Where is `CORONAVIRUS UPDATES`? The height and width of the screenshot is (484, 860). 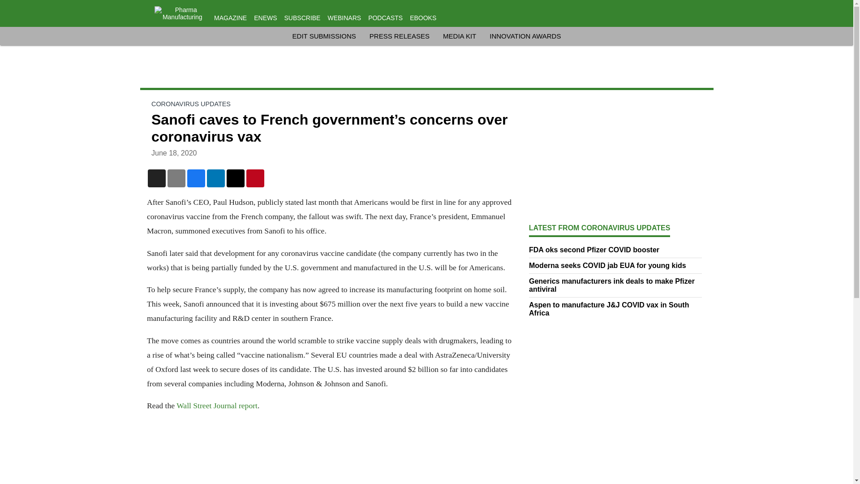 CORONAVIRUS UPDATES is located at coordinates (191, 104).